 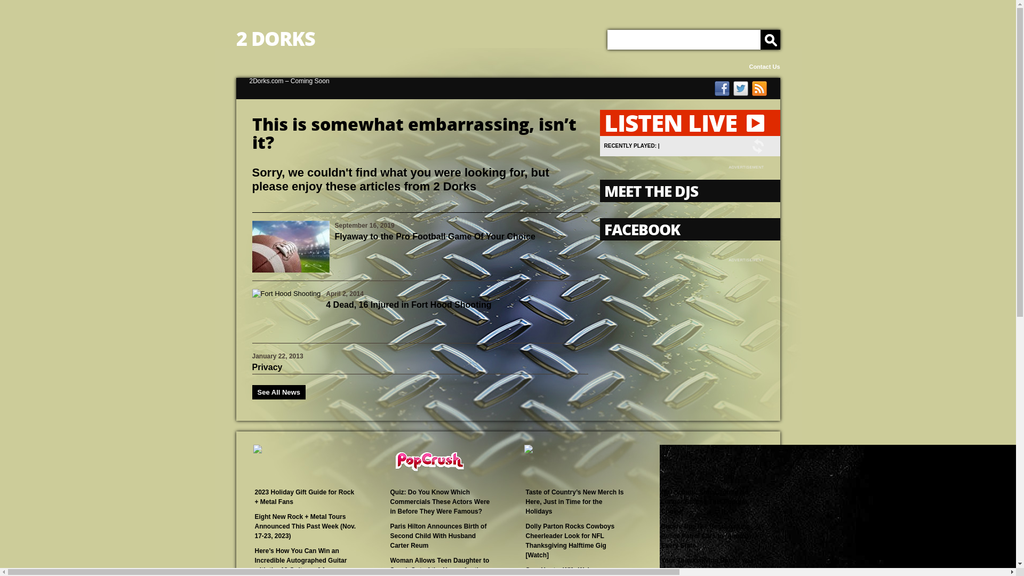 What do you see at coordinates (764, 67) in the screenshot?
I see `Contact Us` at bounding box center [764, 67].